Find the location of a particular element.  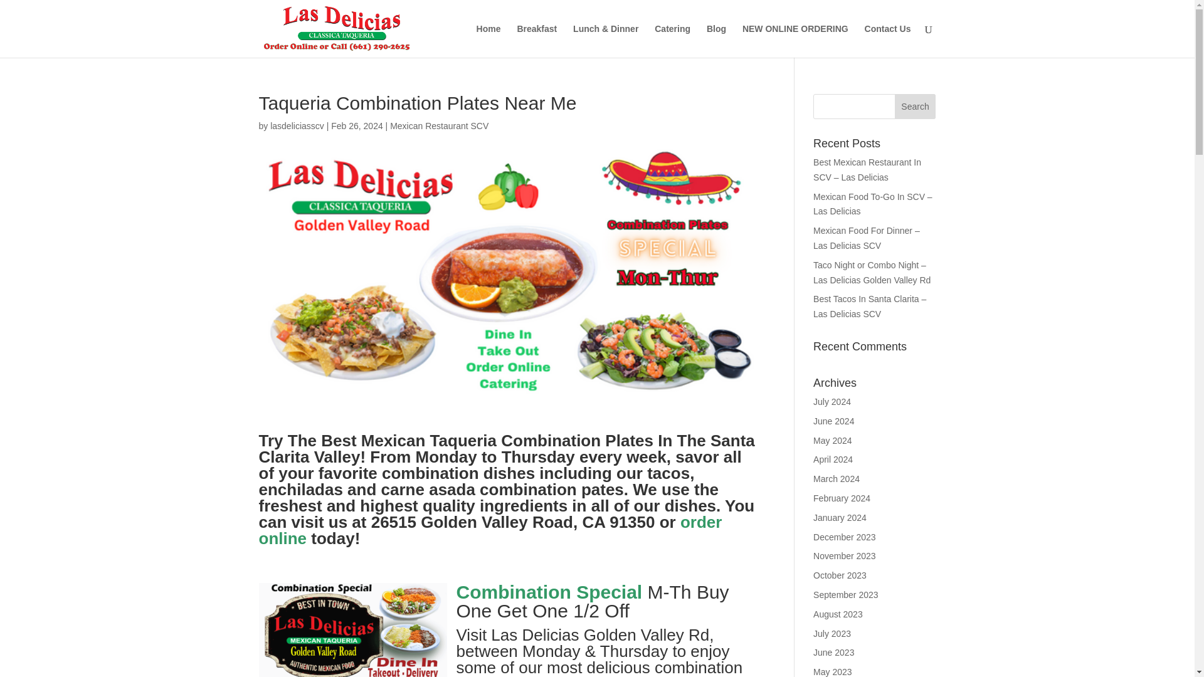

NEW ONLINE ORDERING is located at coordinates (795, 40).